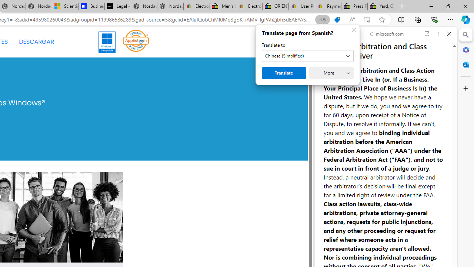  I want to click on Yard, Garden & Outdoor Living, so click(381, 7).